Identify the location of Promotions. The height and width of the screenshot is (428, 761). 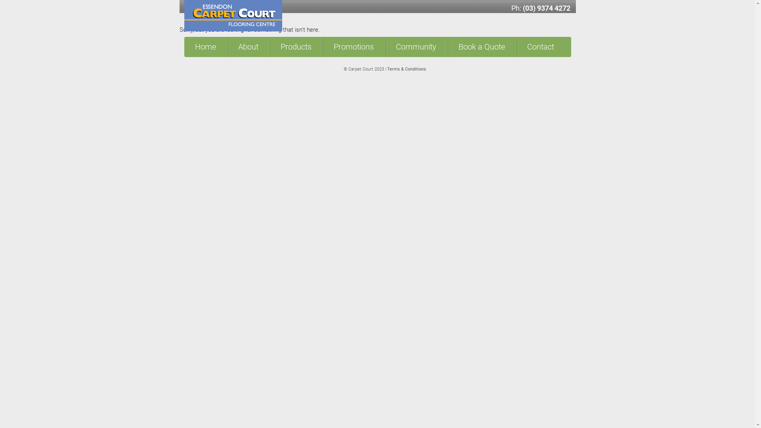
(354, 47).